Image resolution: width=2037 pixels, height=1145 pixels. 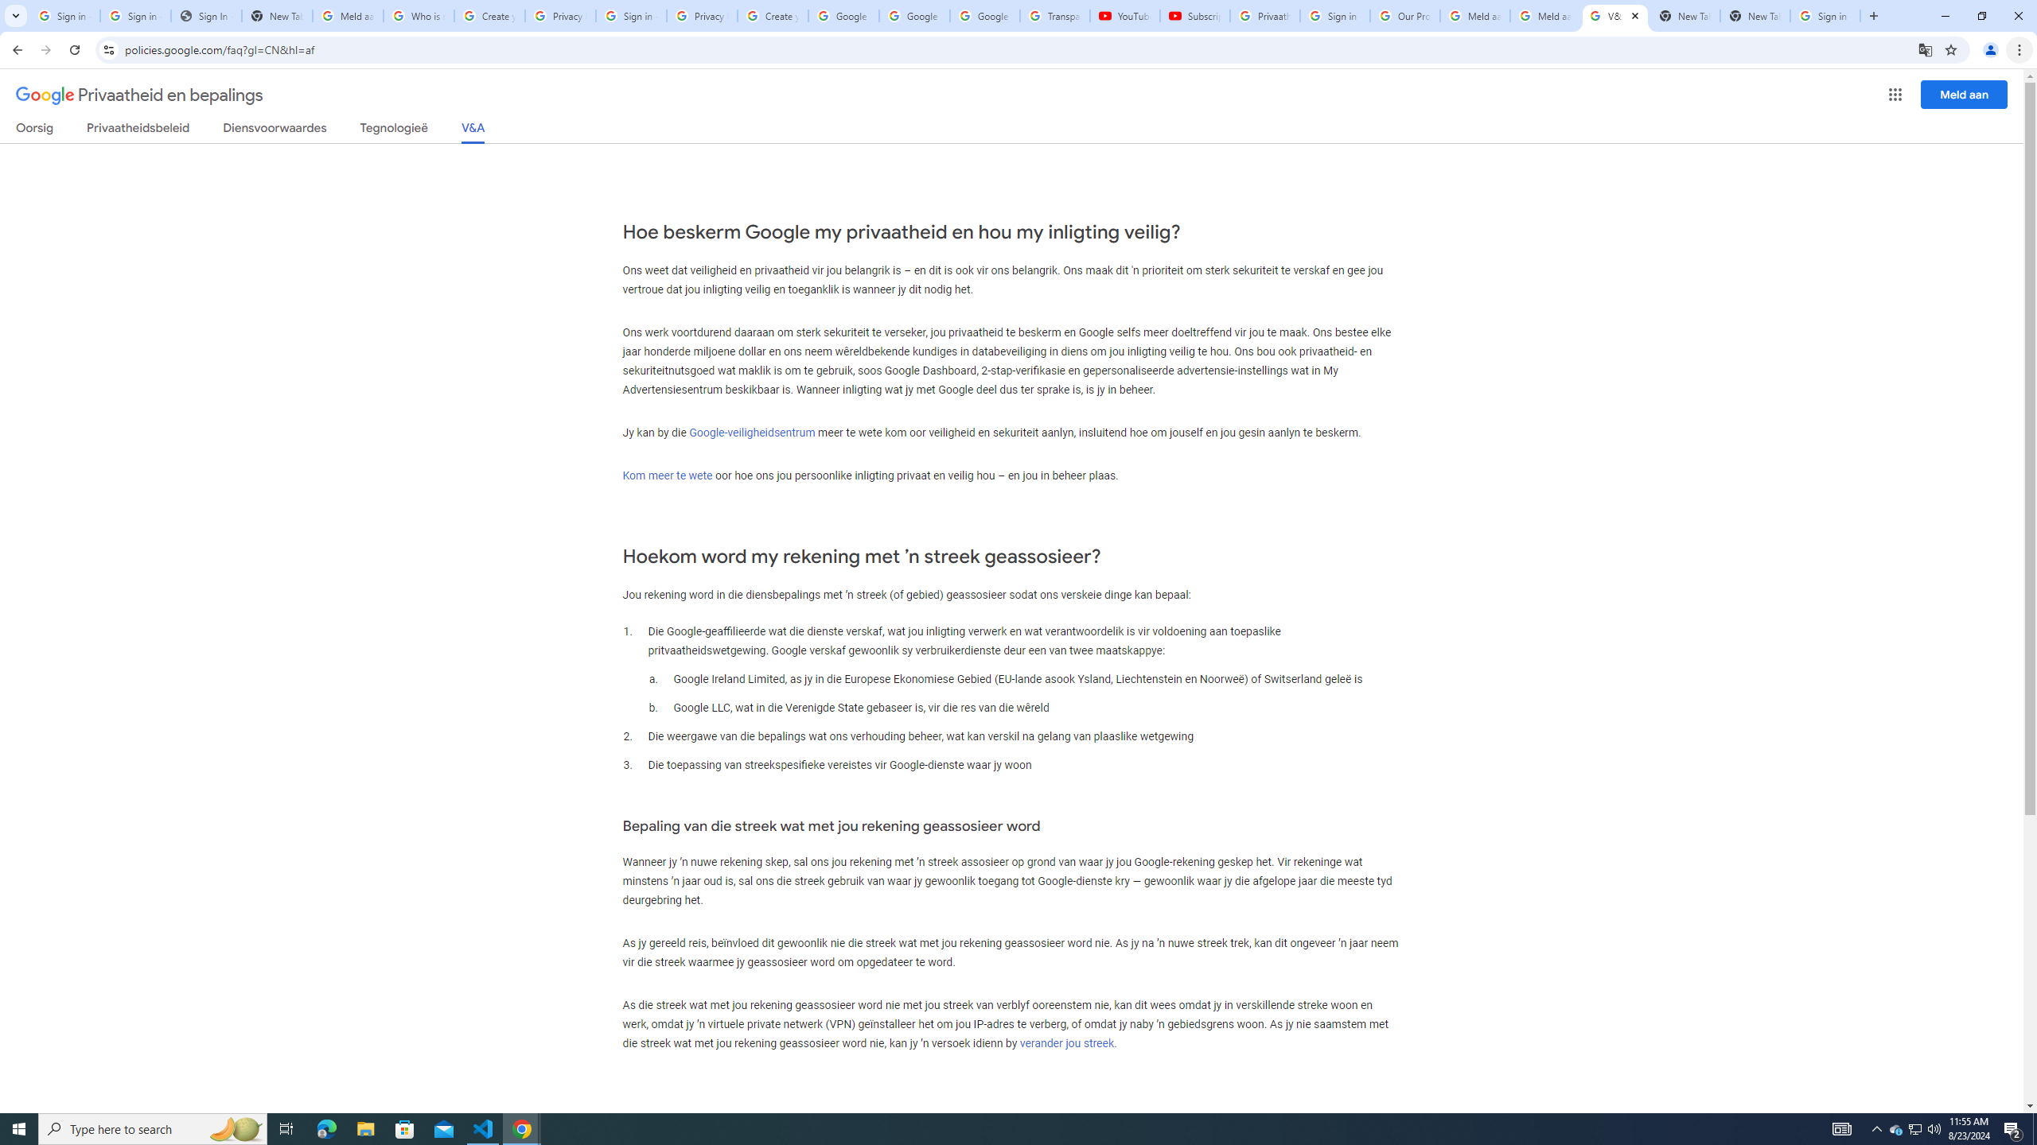 What do you see at coordinates (419, 16) in the screenshot?
I see `Who is my administrator? - Google Account Help` at bounding box center [419, 16].